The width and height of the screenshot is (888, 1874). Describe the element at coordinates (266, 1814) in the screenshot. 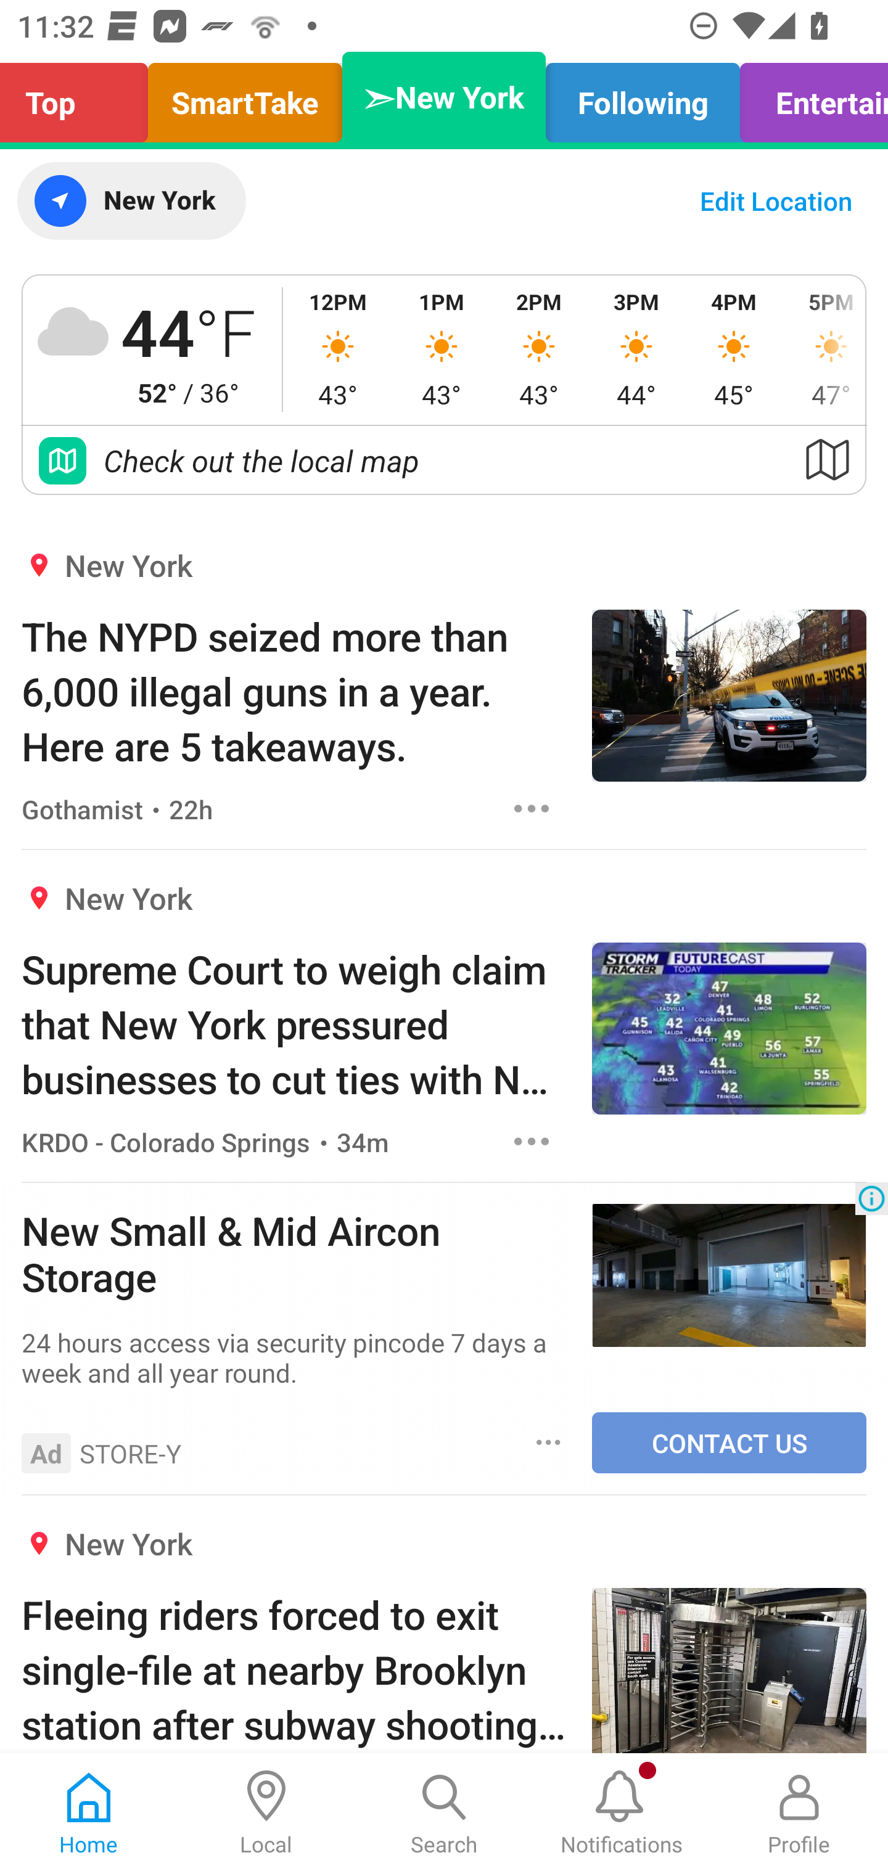

I see `Local` at that location.